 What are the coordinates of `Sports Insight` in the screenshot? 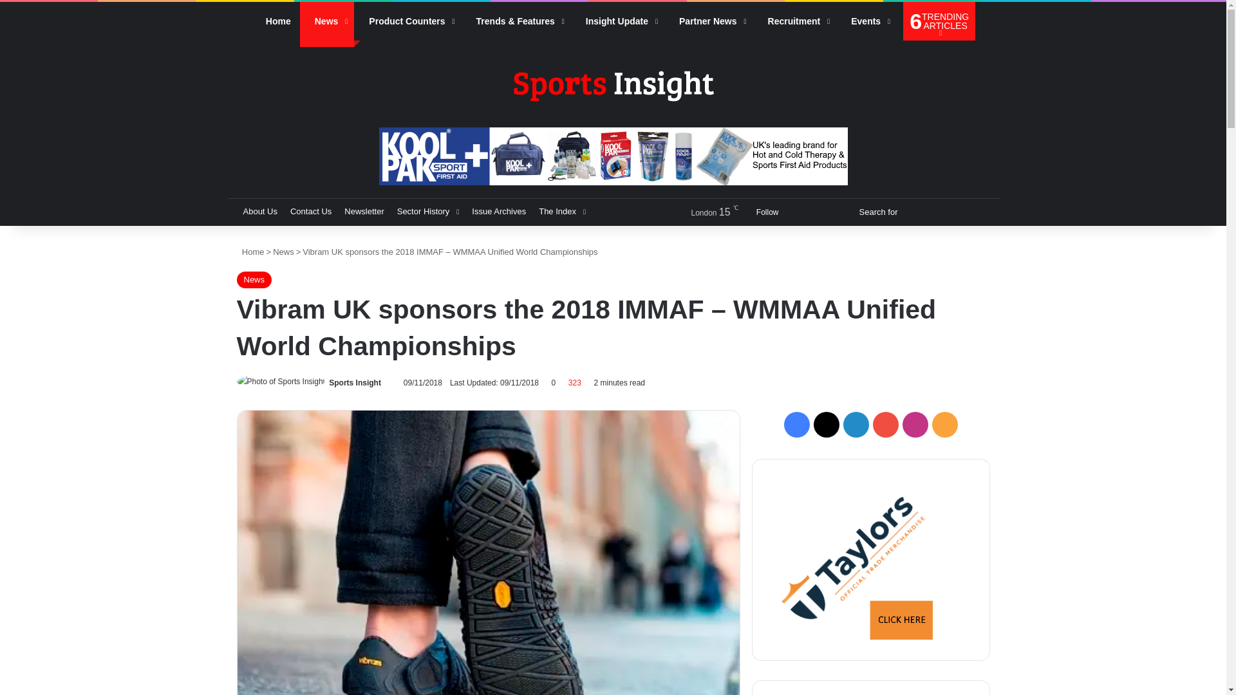 It's located at (612, 85).